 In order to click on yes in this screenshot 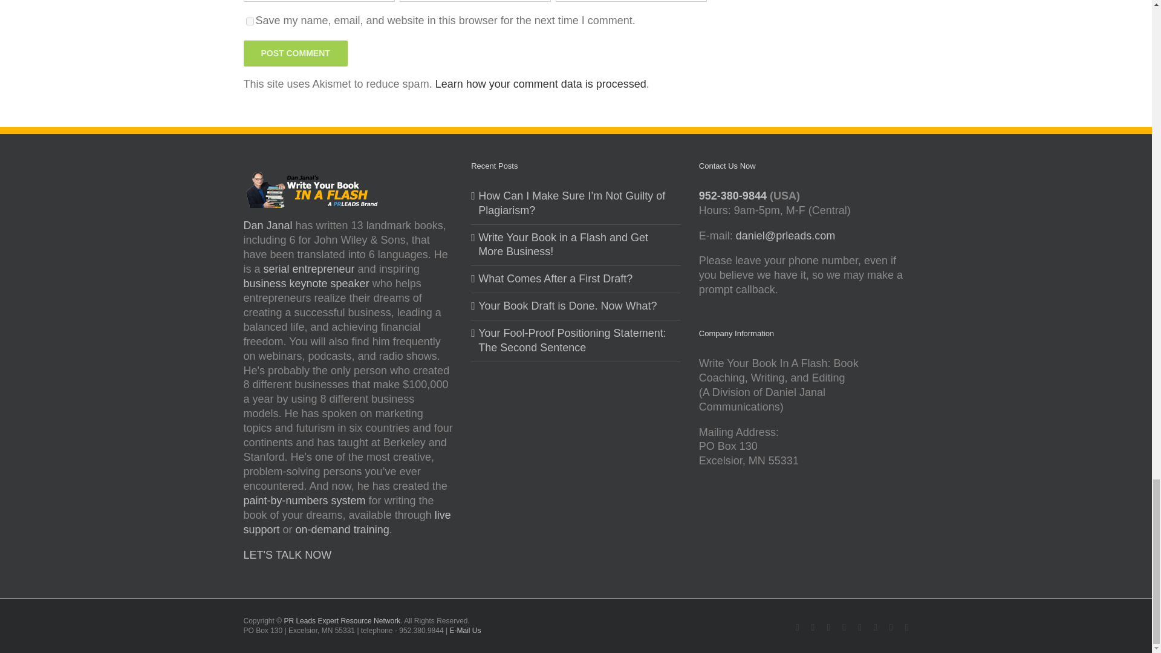, I will do `click(249, 22)`.